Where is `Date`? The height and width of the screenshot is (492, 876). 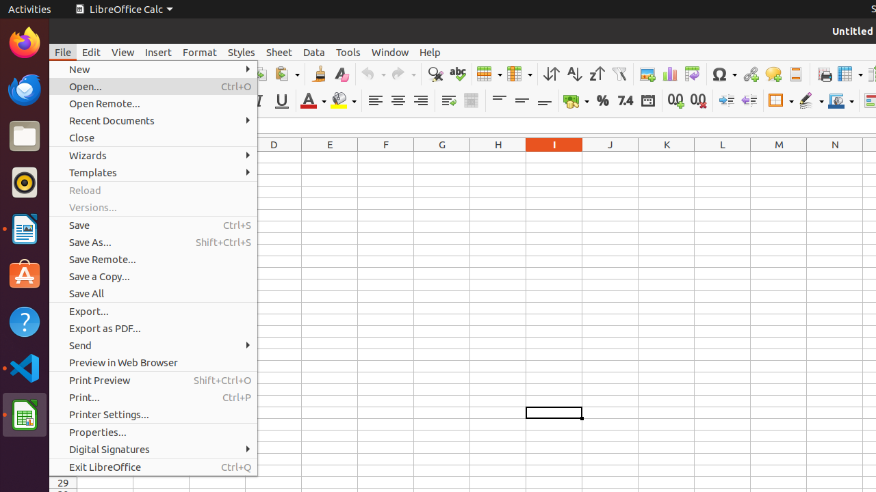
Date is located at coordinates (647, 101).